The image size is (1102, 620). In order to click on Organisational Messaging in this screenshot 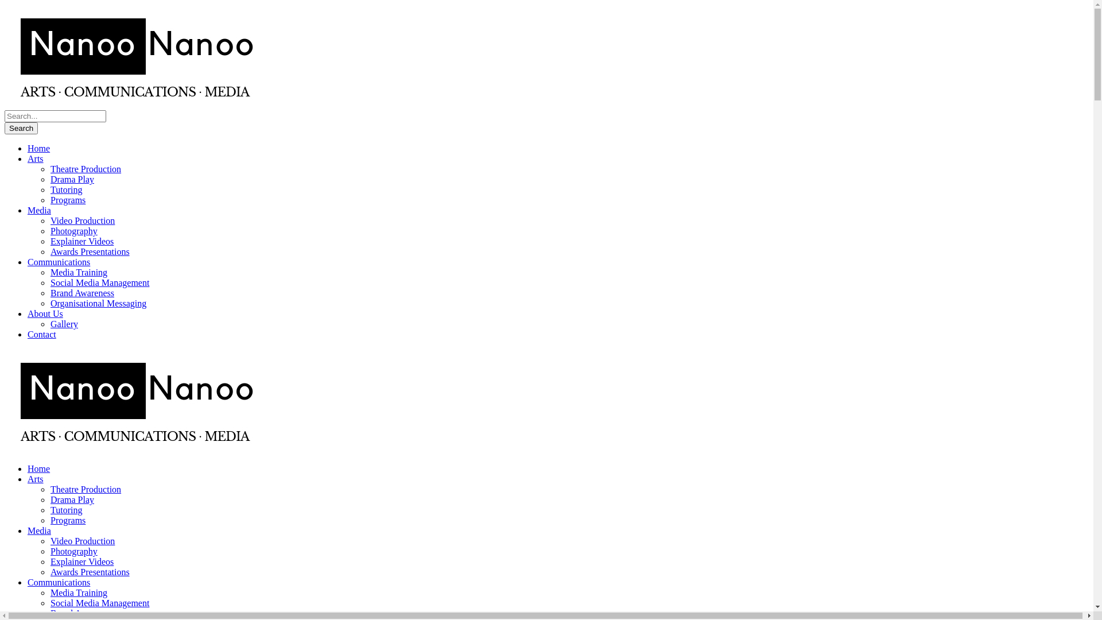, I will do `click(99, 303)`.